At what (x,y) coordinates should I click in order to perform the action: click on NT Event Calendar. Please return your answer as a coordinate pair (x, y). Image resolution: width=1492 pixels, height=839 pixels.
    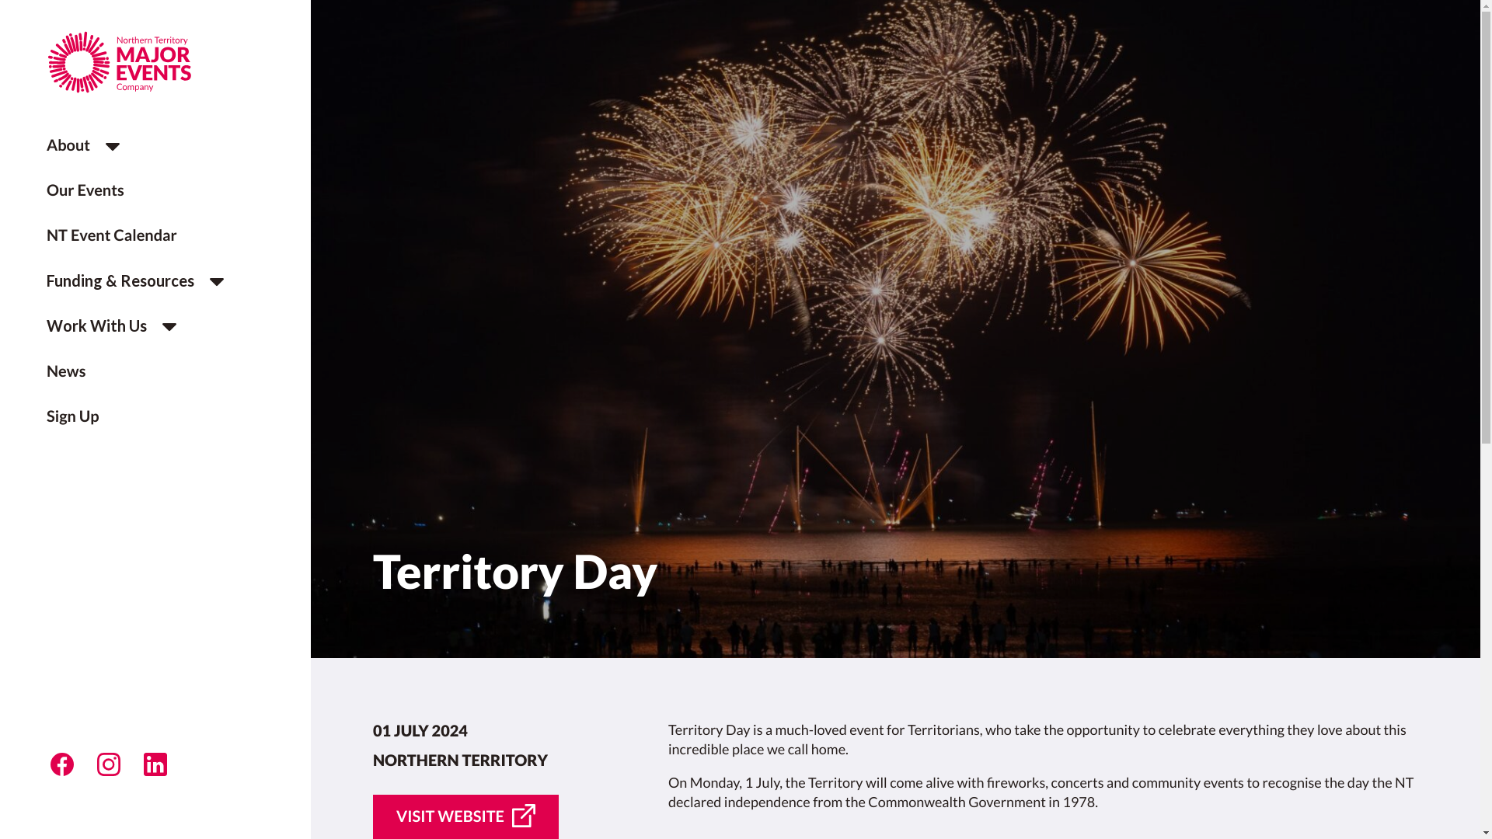
    Looking at the image, I should click on (112, 235).